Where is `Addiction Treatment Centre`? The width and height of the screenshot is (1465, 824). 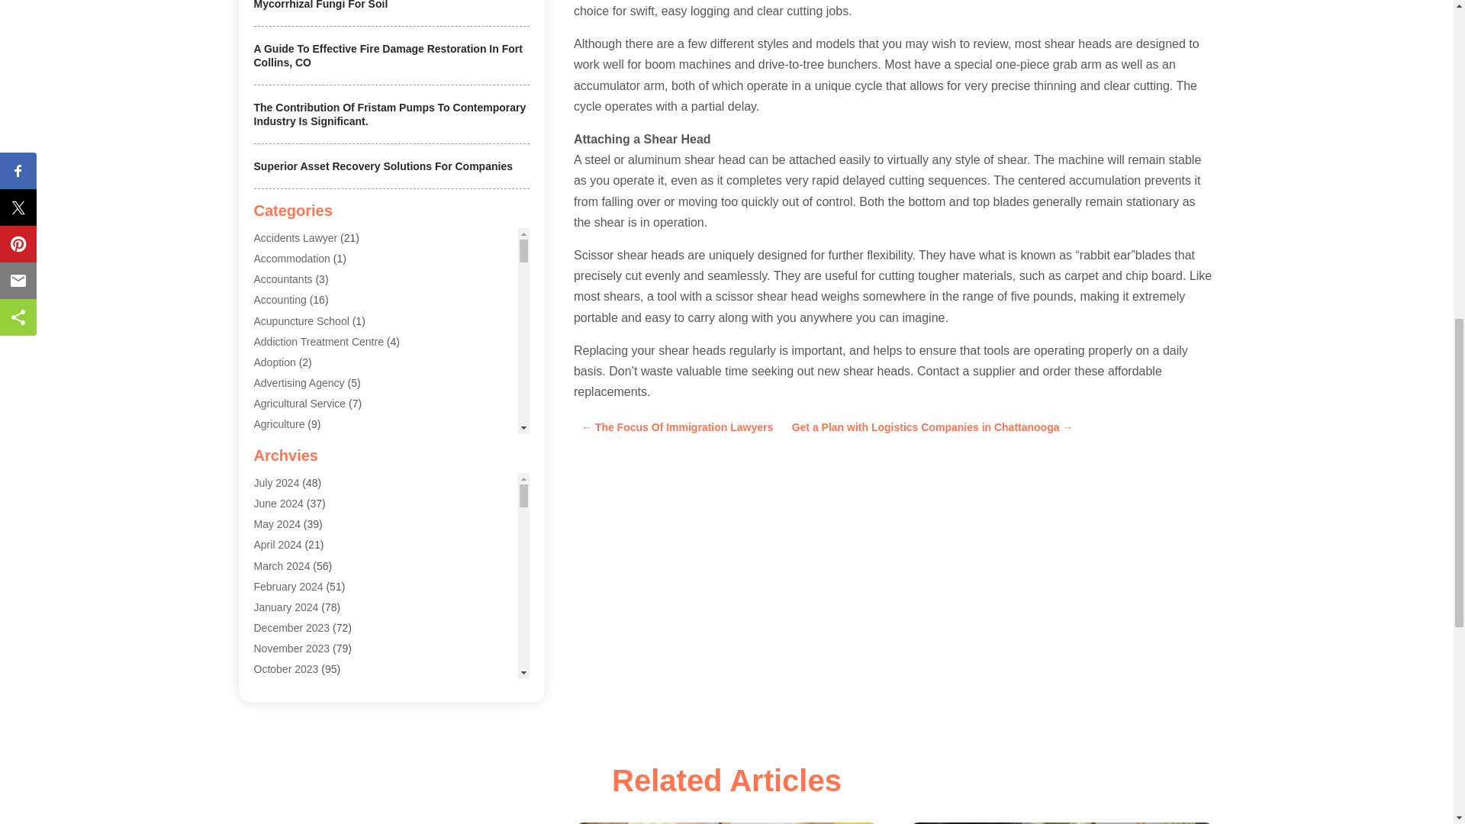
Addiction Treatment Centre is located at coordinates (317, 341).